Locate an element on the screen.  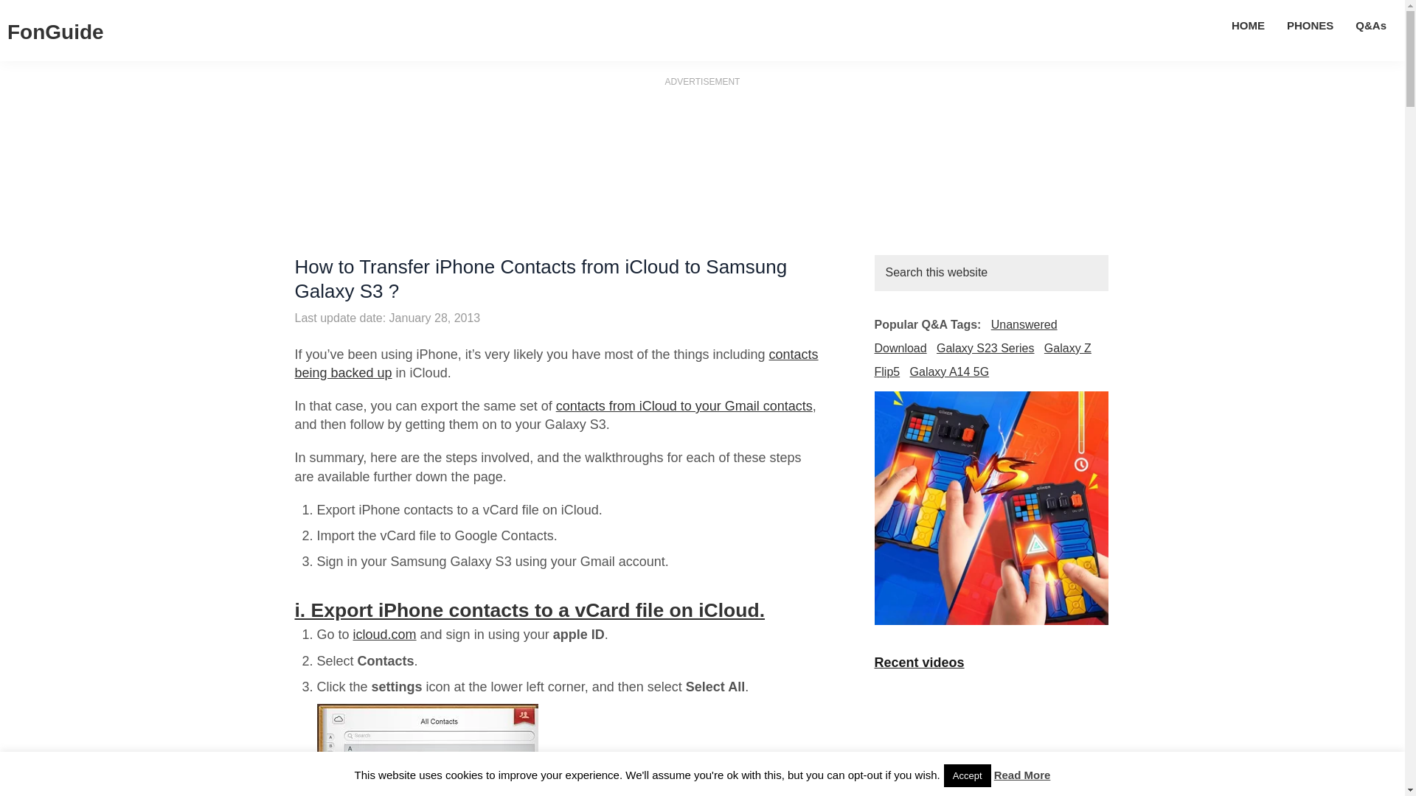
icloud.com is located at coordinates (384, 634).